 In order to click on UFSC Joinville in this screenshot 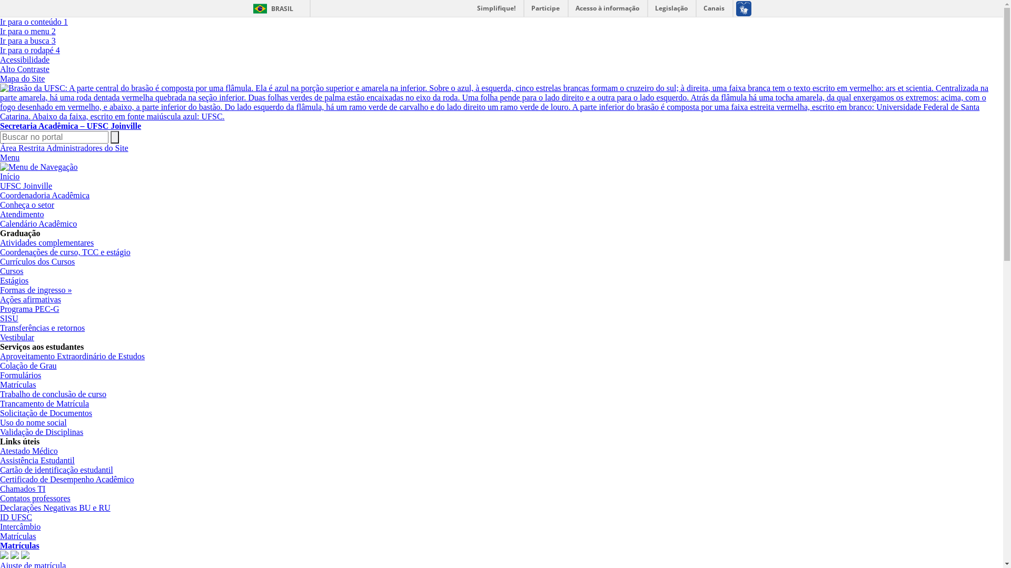, I will do `click(26, 186)`.